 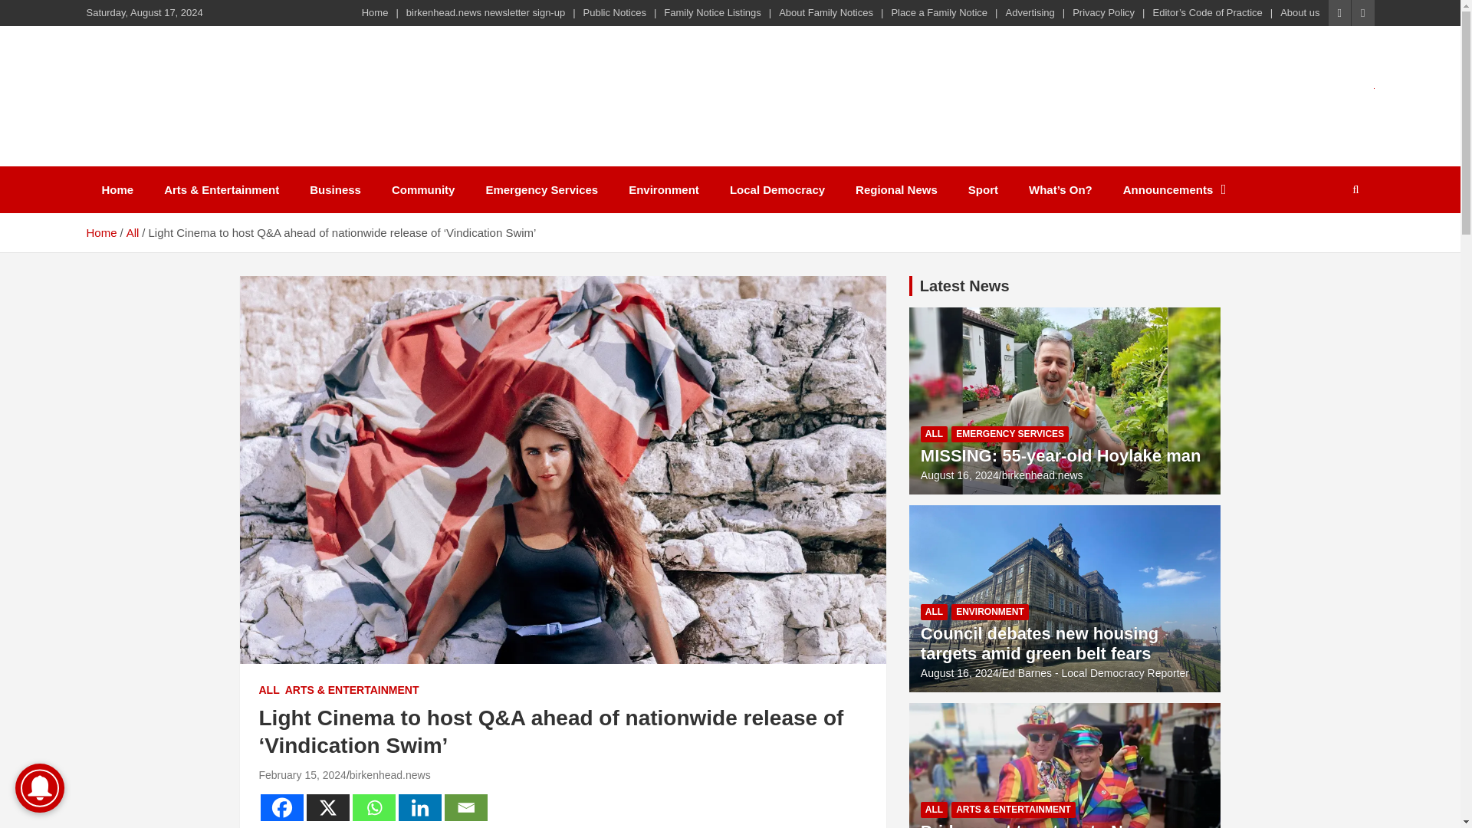 What do you see at coordinates (777, 189) in the screenshot?
I see `Local Democracy` at bounding box center [777, 189].